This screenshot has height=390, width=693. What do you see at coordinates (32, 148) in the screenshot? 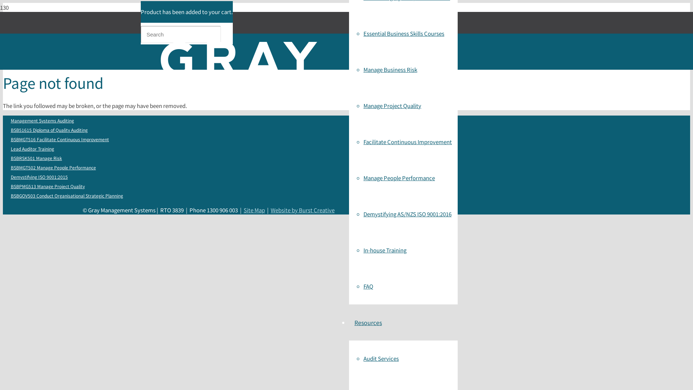
I see `Lead Auditor Training` at bounding box center [32, 148].